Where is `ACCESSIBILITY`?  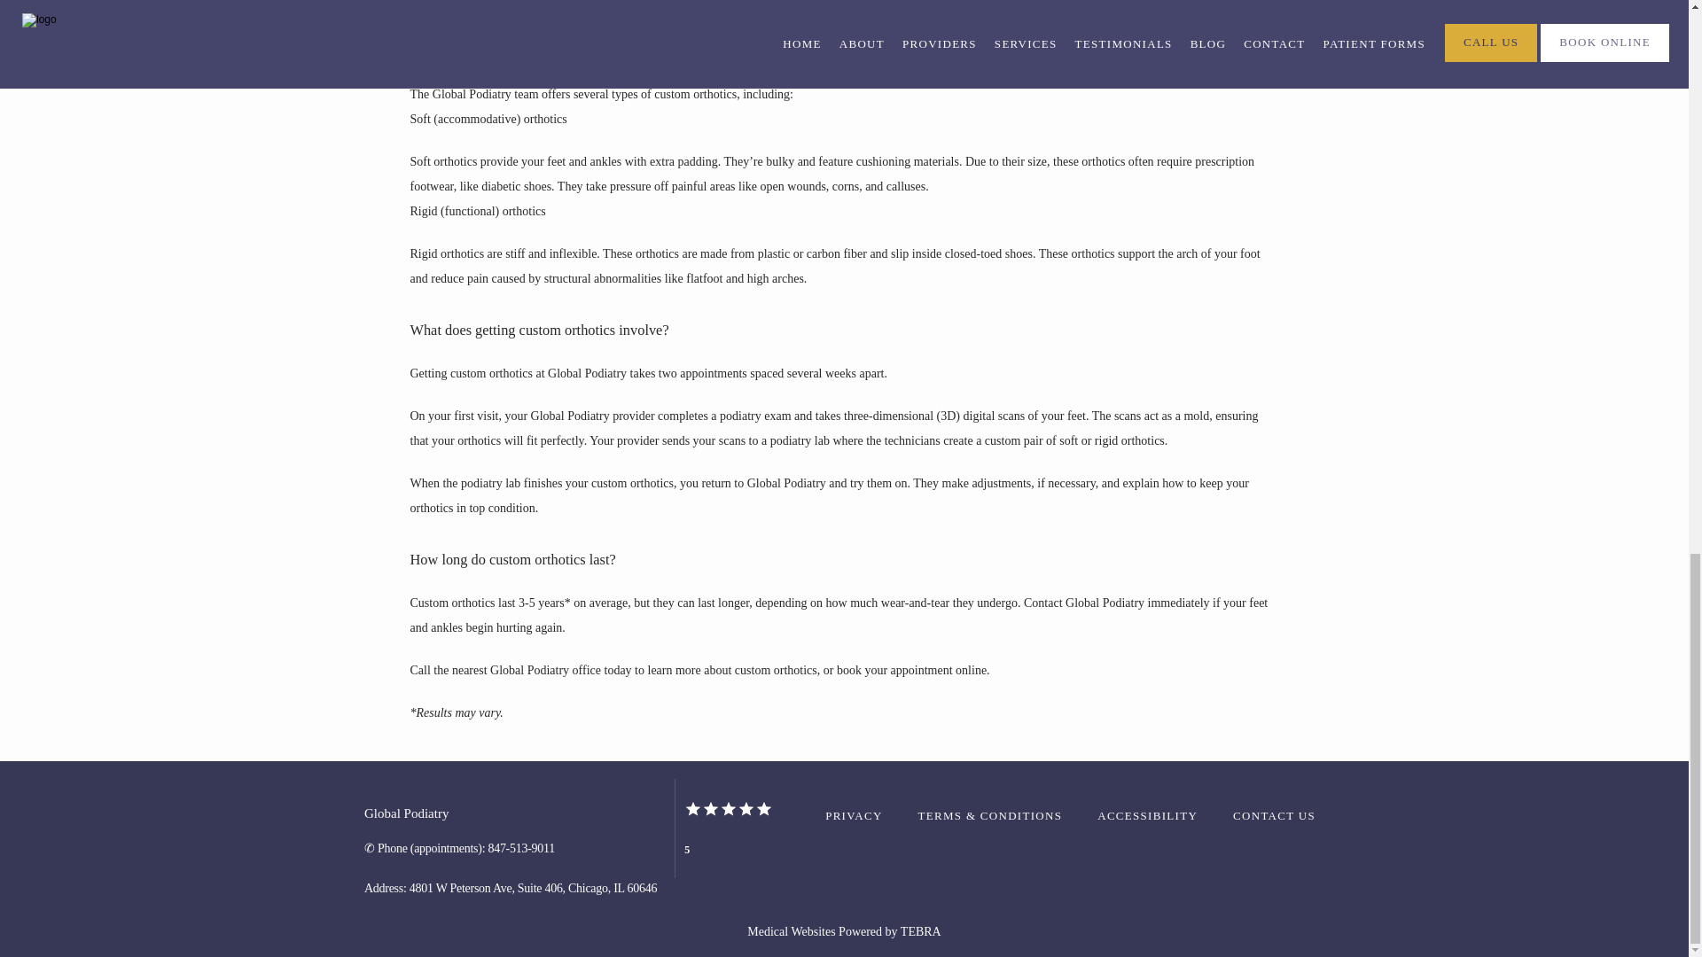 ACCESSIBILITY is located at coordinates (1147, 815).